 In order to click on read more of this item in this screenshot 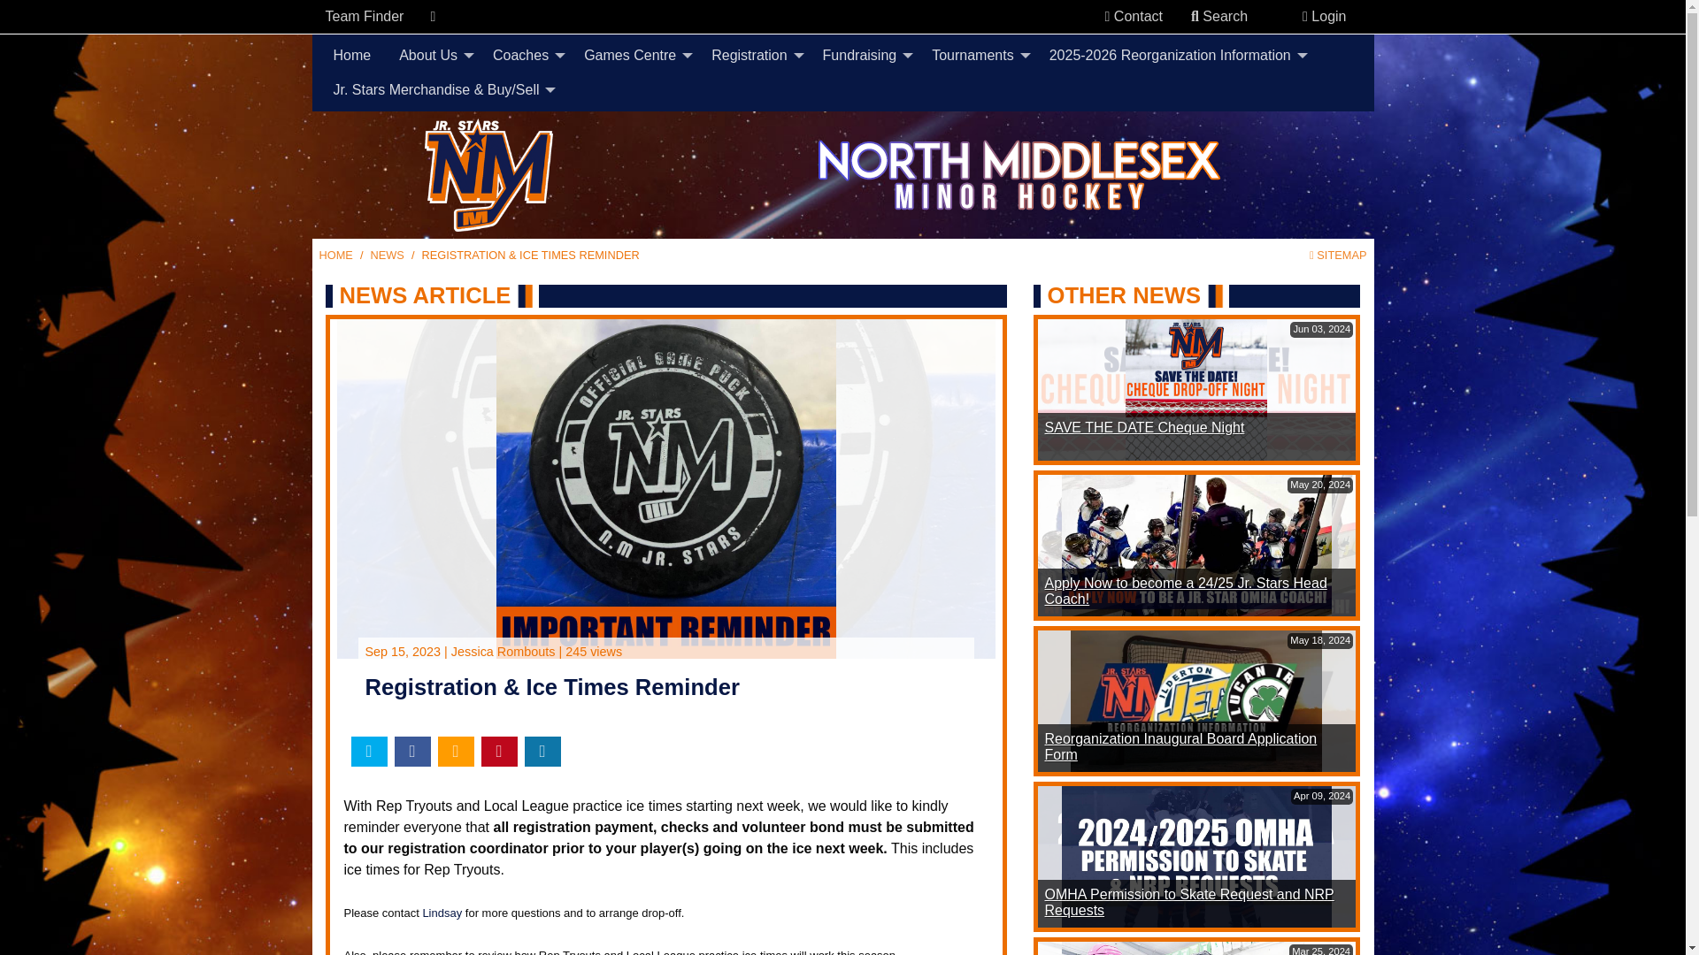, I will do `click(1186, 591)`.